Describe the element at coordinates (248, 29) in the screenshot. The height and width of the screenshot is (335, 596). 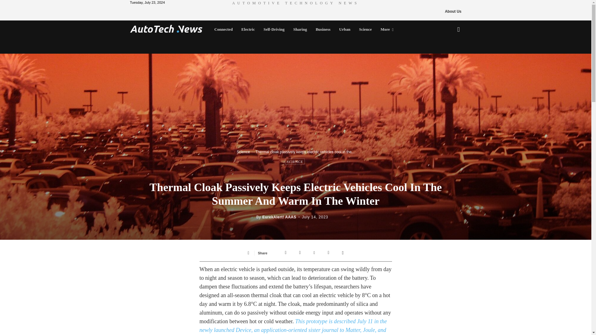
I see `Electric` at that location.